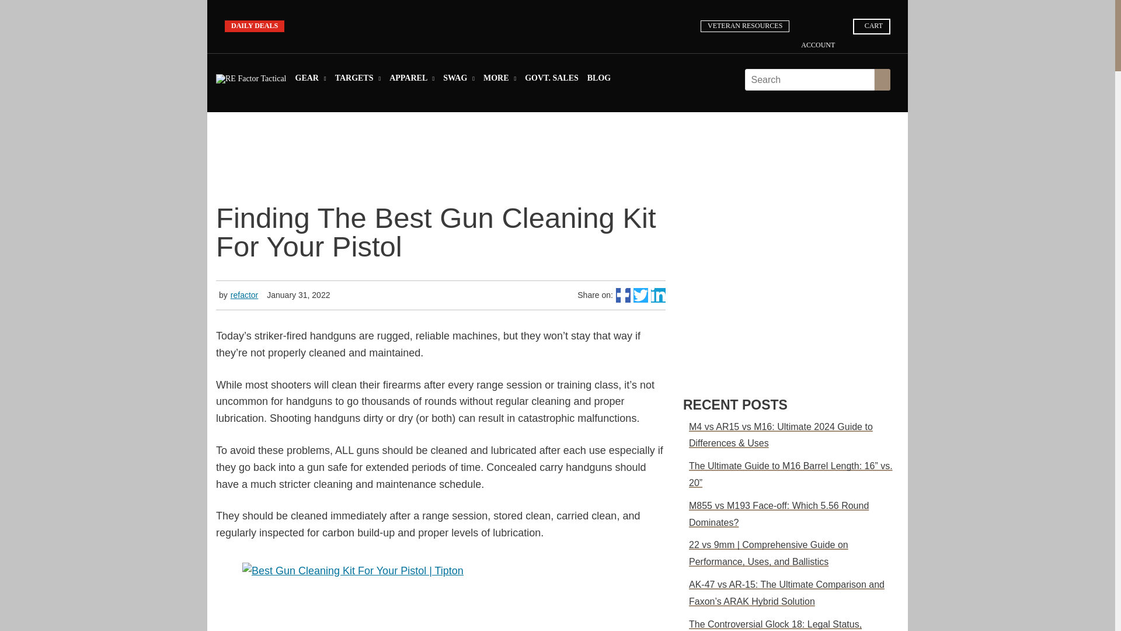 Image resolution: width=1121 pixels, height=631 pixels. What do you see at coordinates (358, 81) in the screenshot?
I see `TARGETS` at bounding box center [358, 81].